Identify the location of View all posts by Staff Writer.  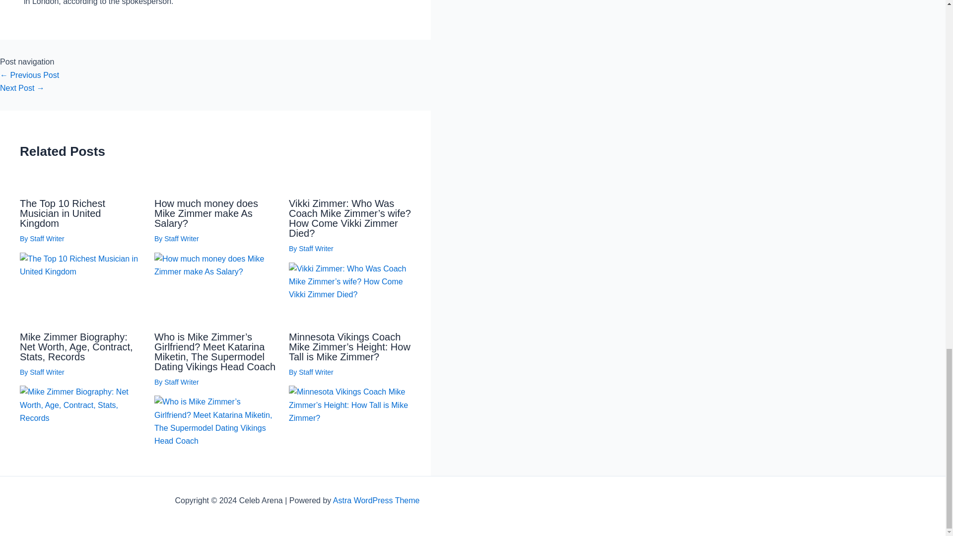
(47, 239).